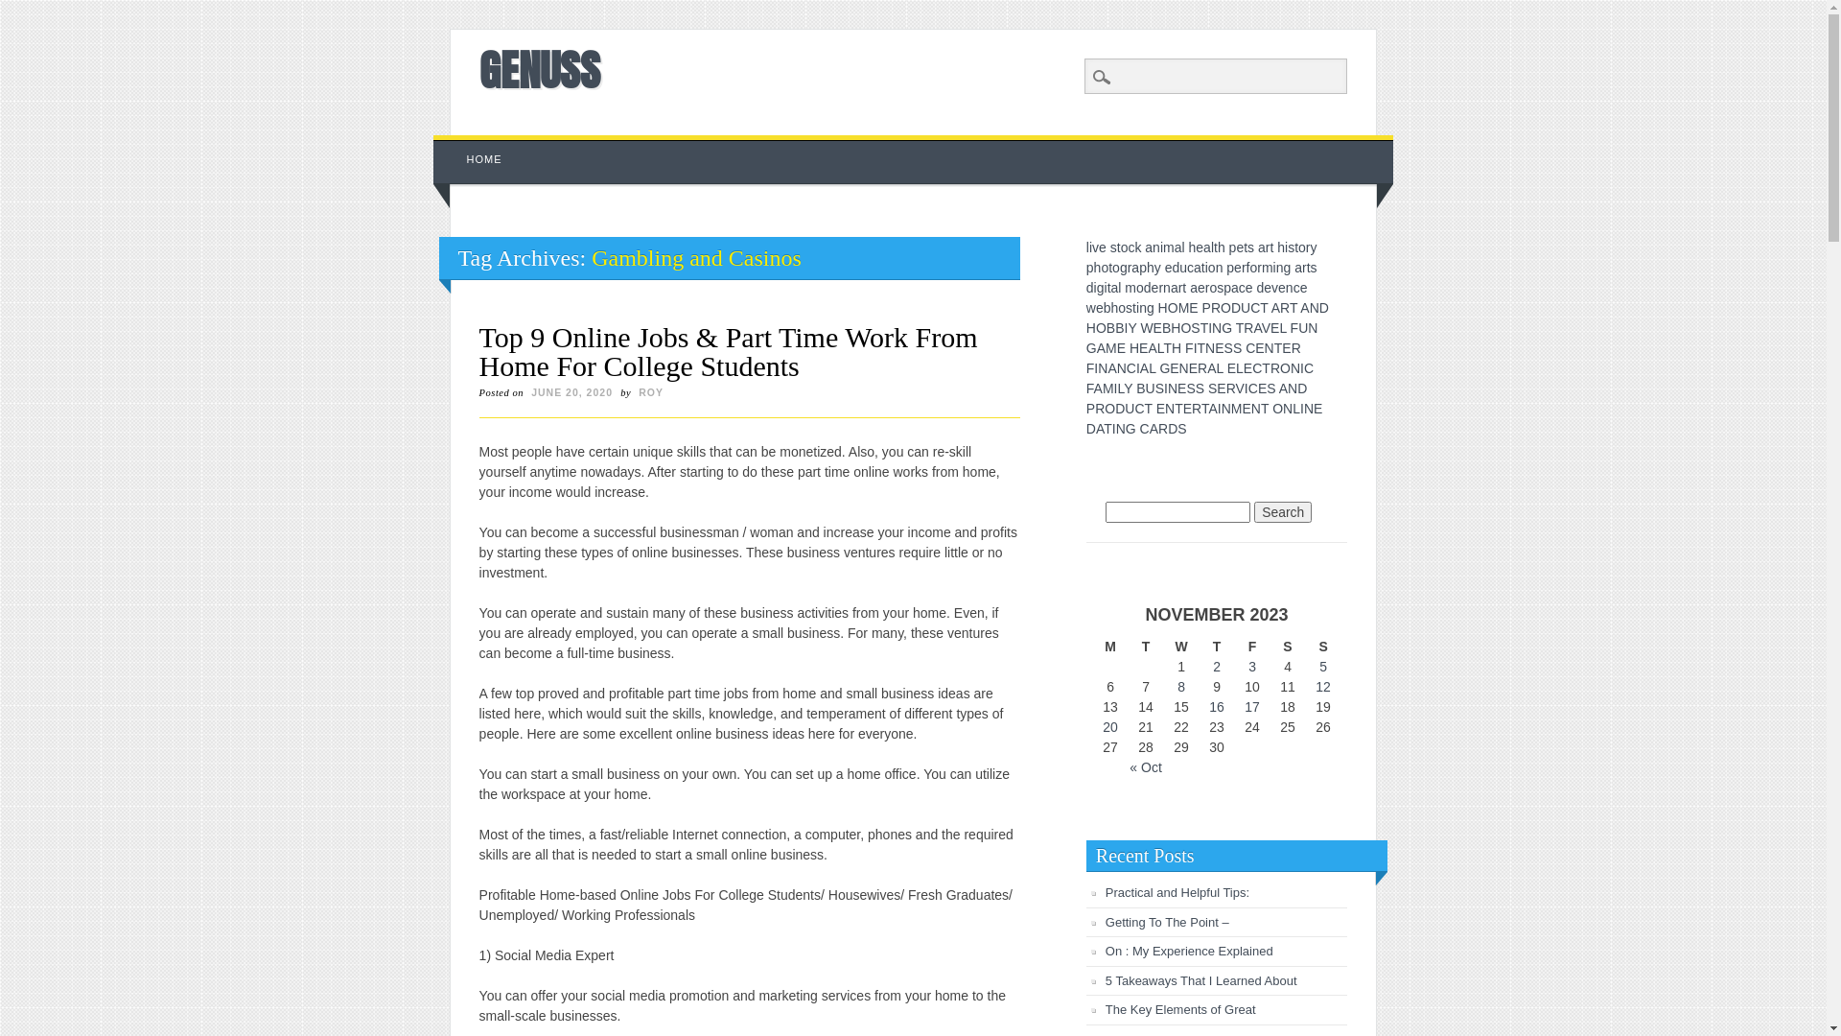 This screenshot has width=1841, height=1036. Describe the element at coordinates (1187, 409) in the screenshot. I see `E` at that location.